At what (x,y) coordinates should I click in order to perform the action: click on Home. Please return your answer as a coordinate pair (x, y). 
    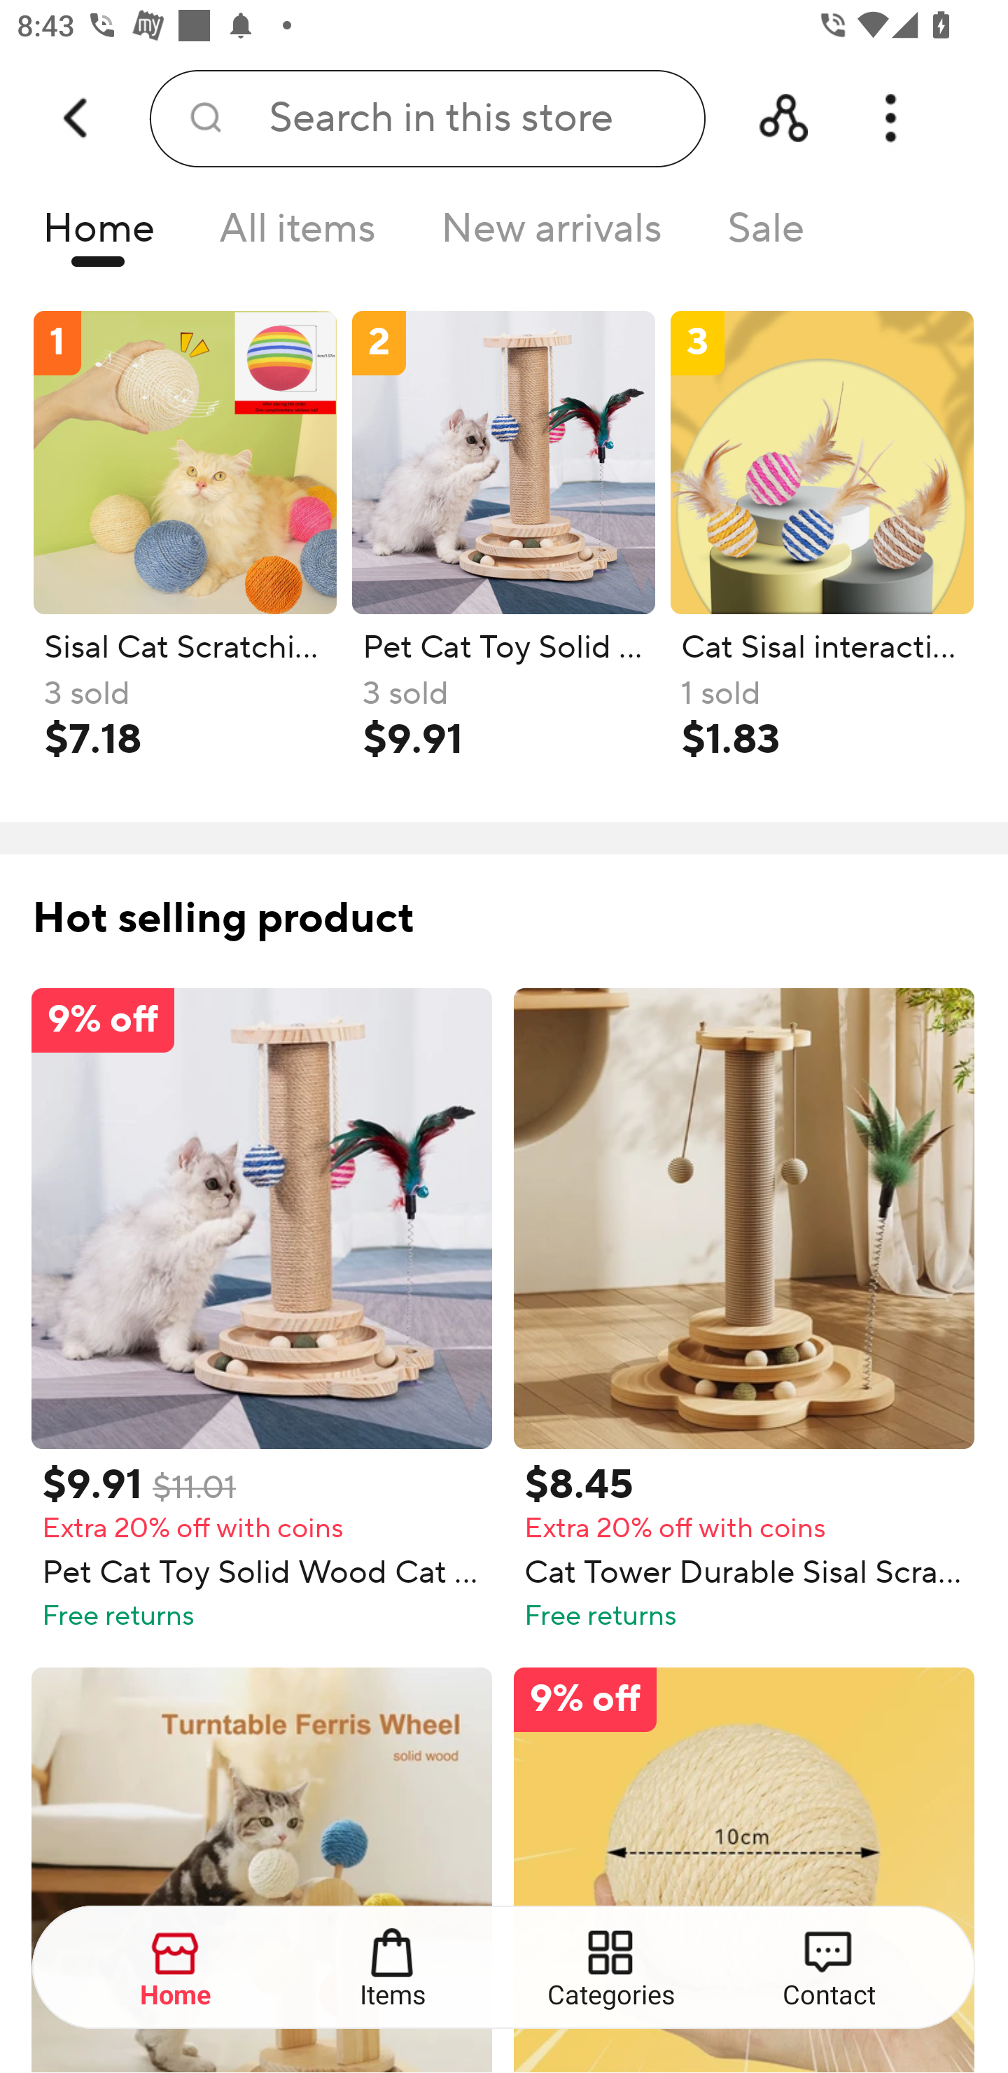
    Looking at the image, I should click on (98, 235).